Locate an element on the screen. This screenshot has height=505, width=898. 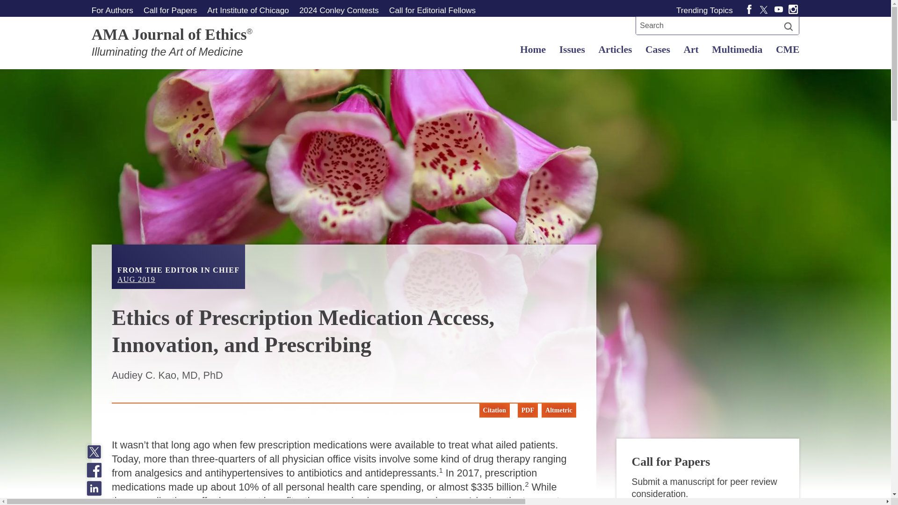
Search is located at coordinates (789, 26).